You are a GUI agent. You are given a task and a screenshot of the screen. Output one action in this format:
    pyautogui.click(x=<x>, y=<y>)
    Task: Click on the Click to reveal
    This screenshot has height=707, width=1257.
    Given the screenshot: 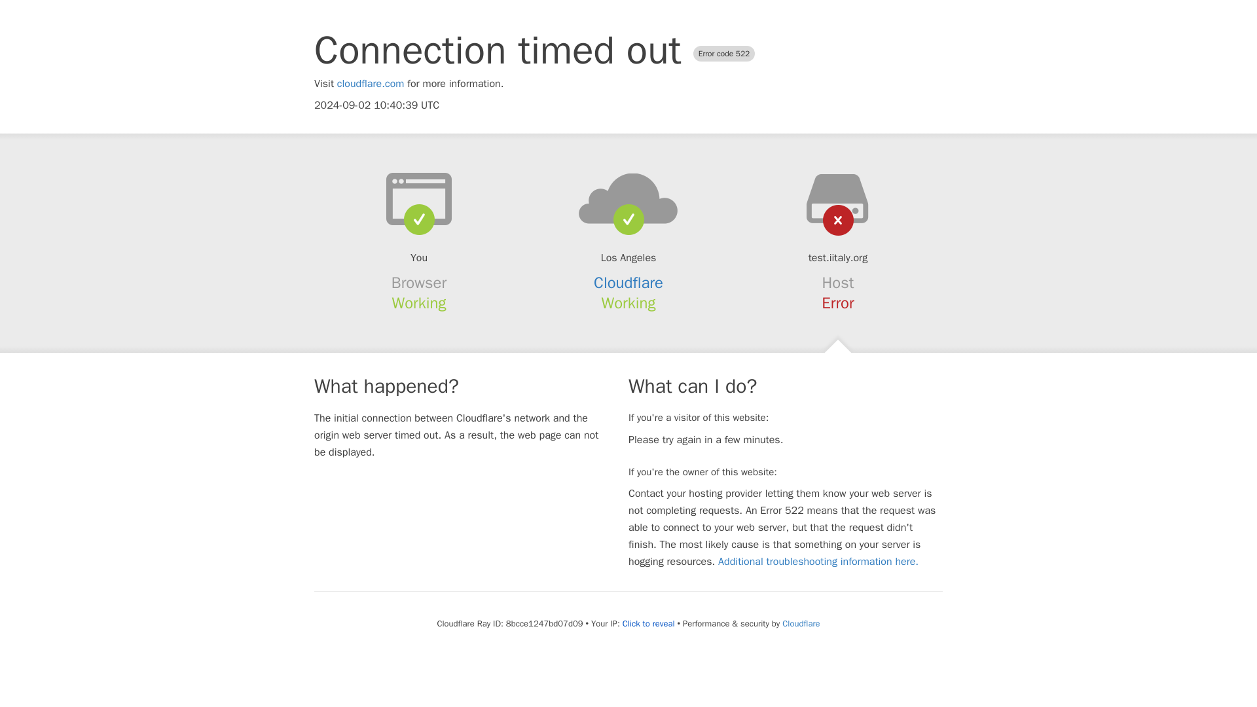 What is the action you would take?
    pyautogui.click(x=648, y=623)
    